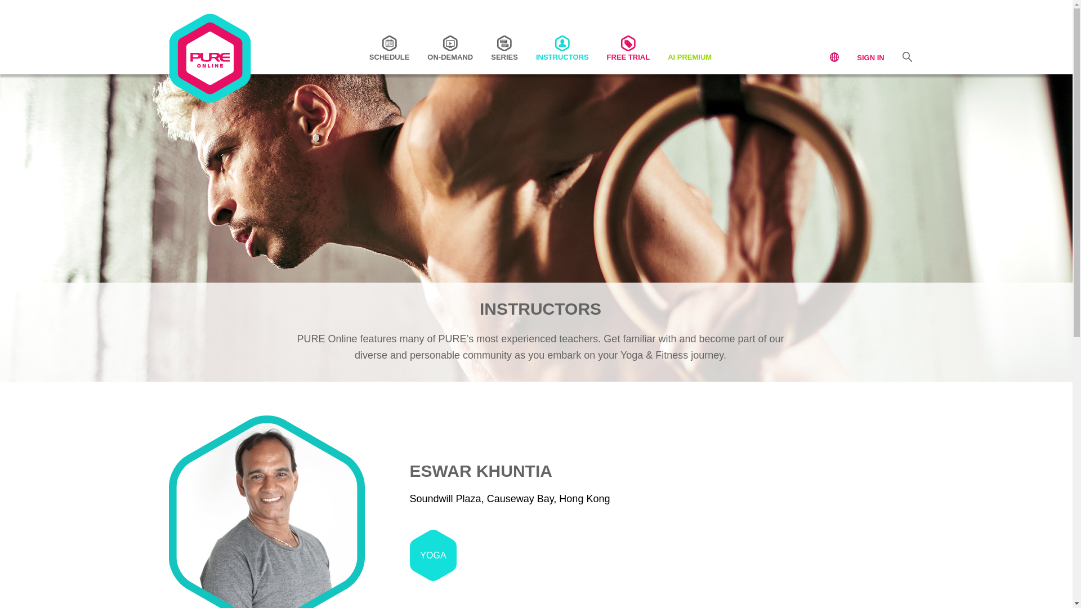 This screenshot has height=608, width=1081. I want to click on SIGN IN, so click(870, 57).